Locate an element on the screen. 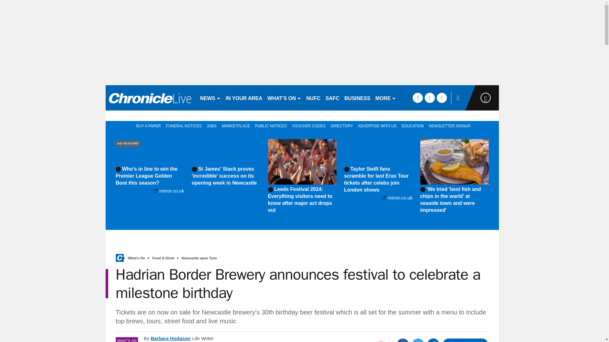 This screenshot has height=342, width=609. BUSINESS is located at coordinates (357, 98).